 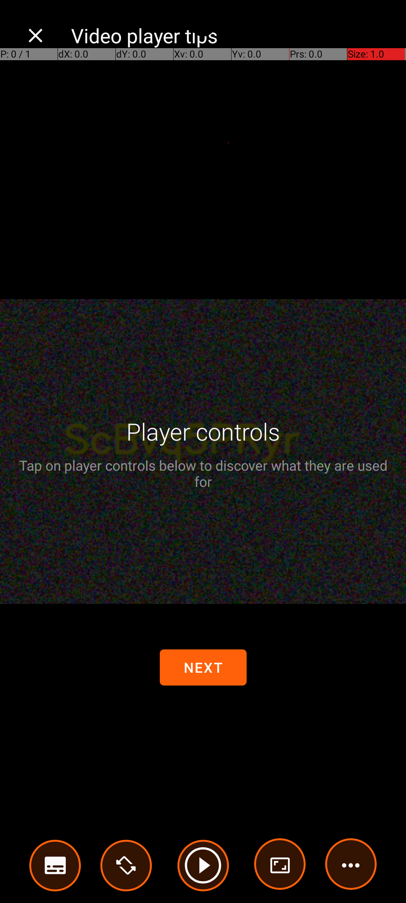 What do you see at coordinates (203, 431) in the screenshot?
I see `Player controls` at bounding box center [203, 431].